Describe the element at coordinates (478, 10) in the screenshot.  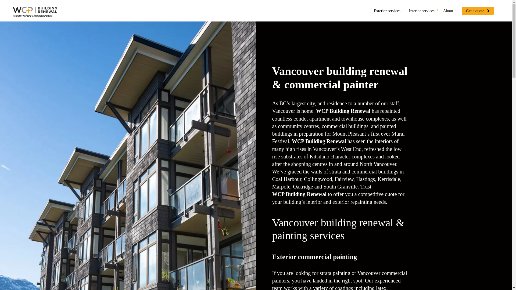
I see `Get a quote` at that location.